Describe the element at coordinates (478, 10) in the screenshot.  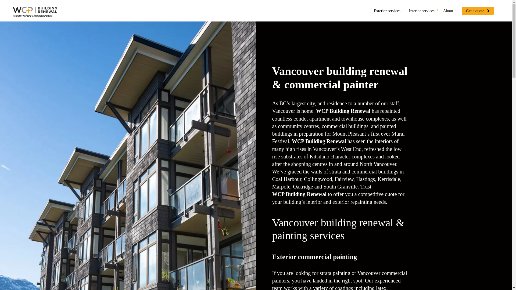
I see `Get a quote` at that location.